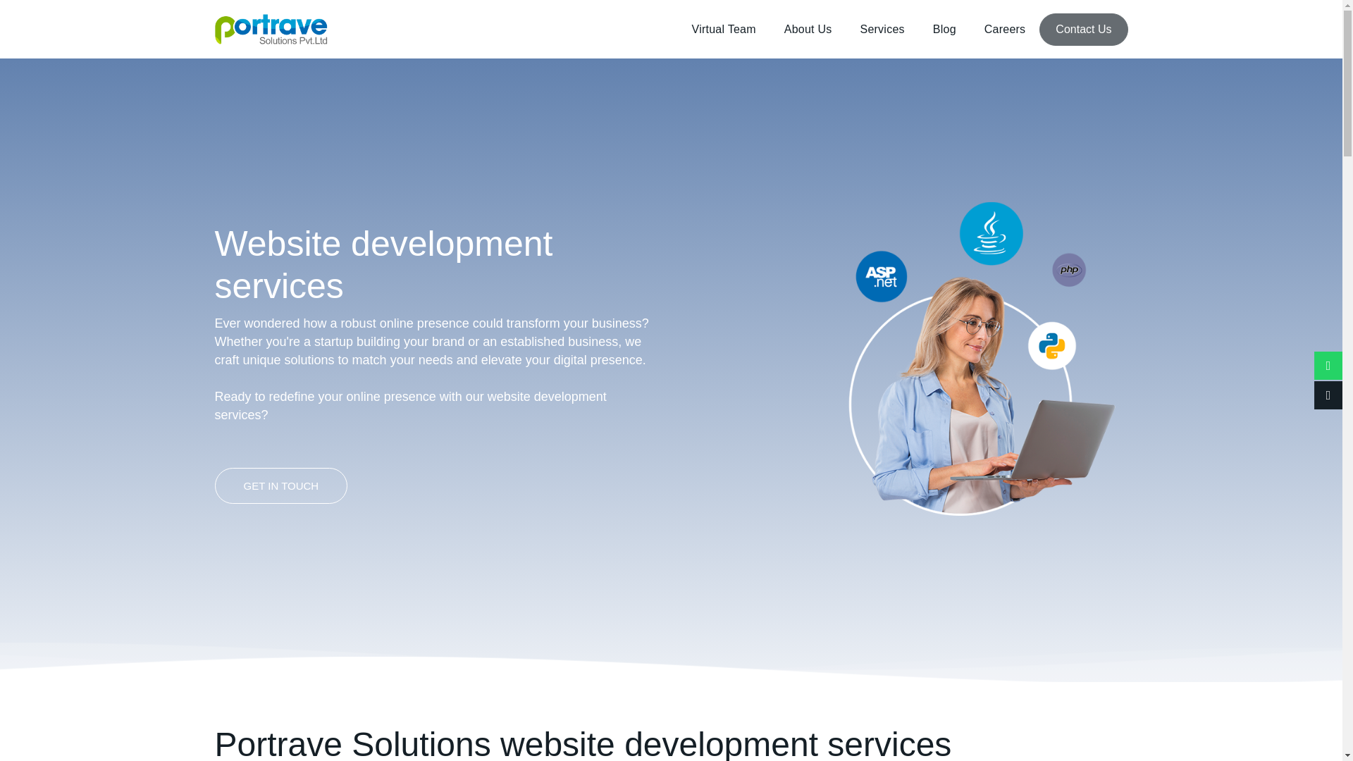  I want to click on Blog, so click(944, 30).